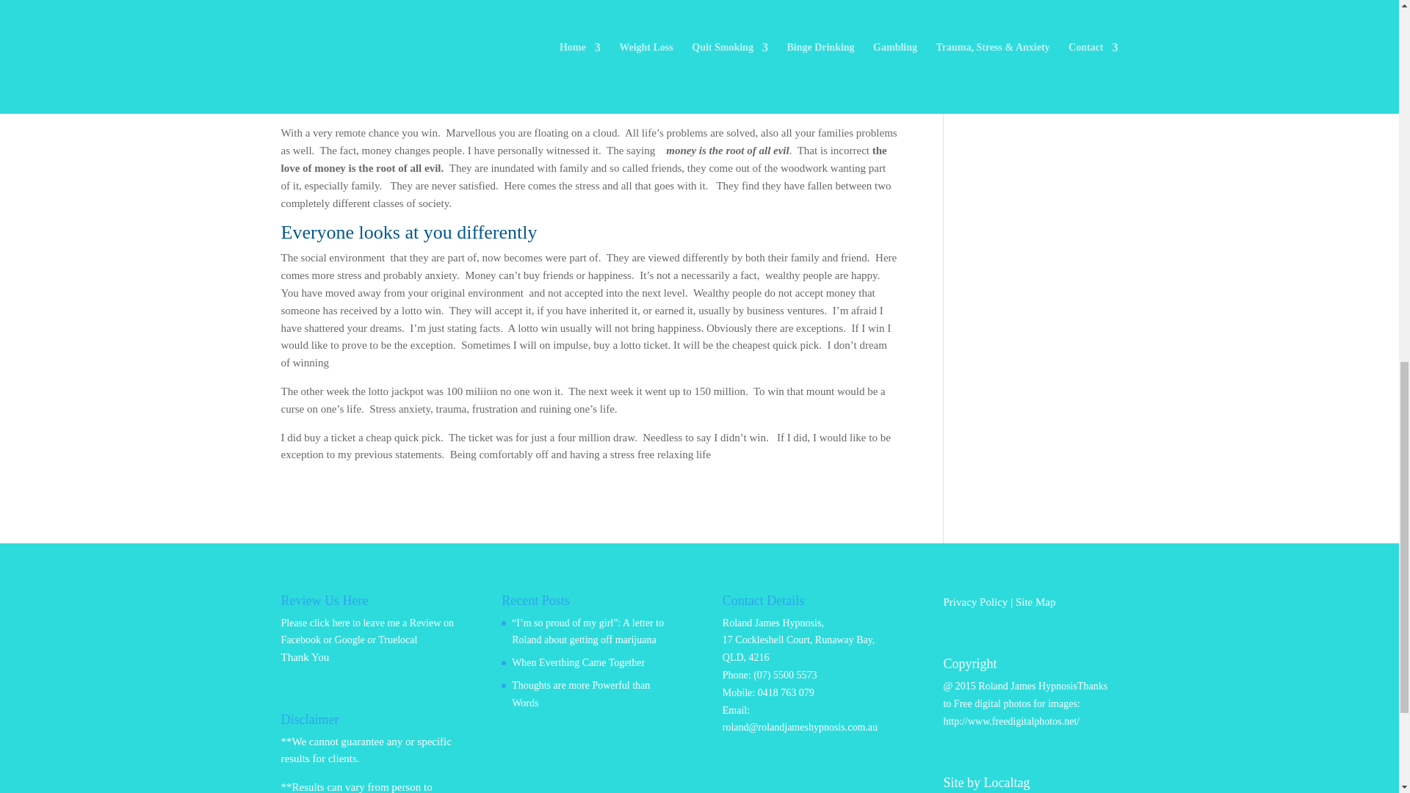  What do you see at coordinates (1035, 602) in the screenshot?
I see `Site Map` at bounding box center [1035, 602].